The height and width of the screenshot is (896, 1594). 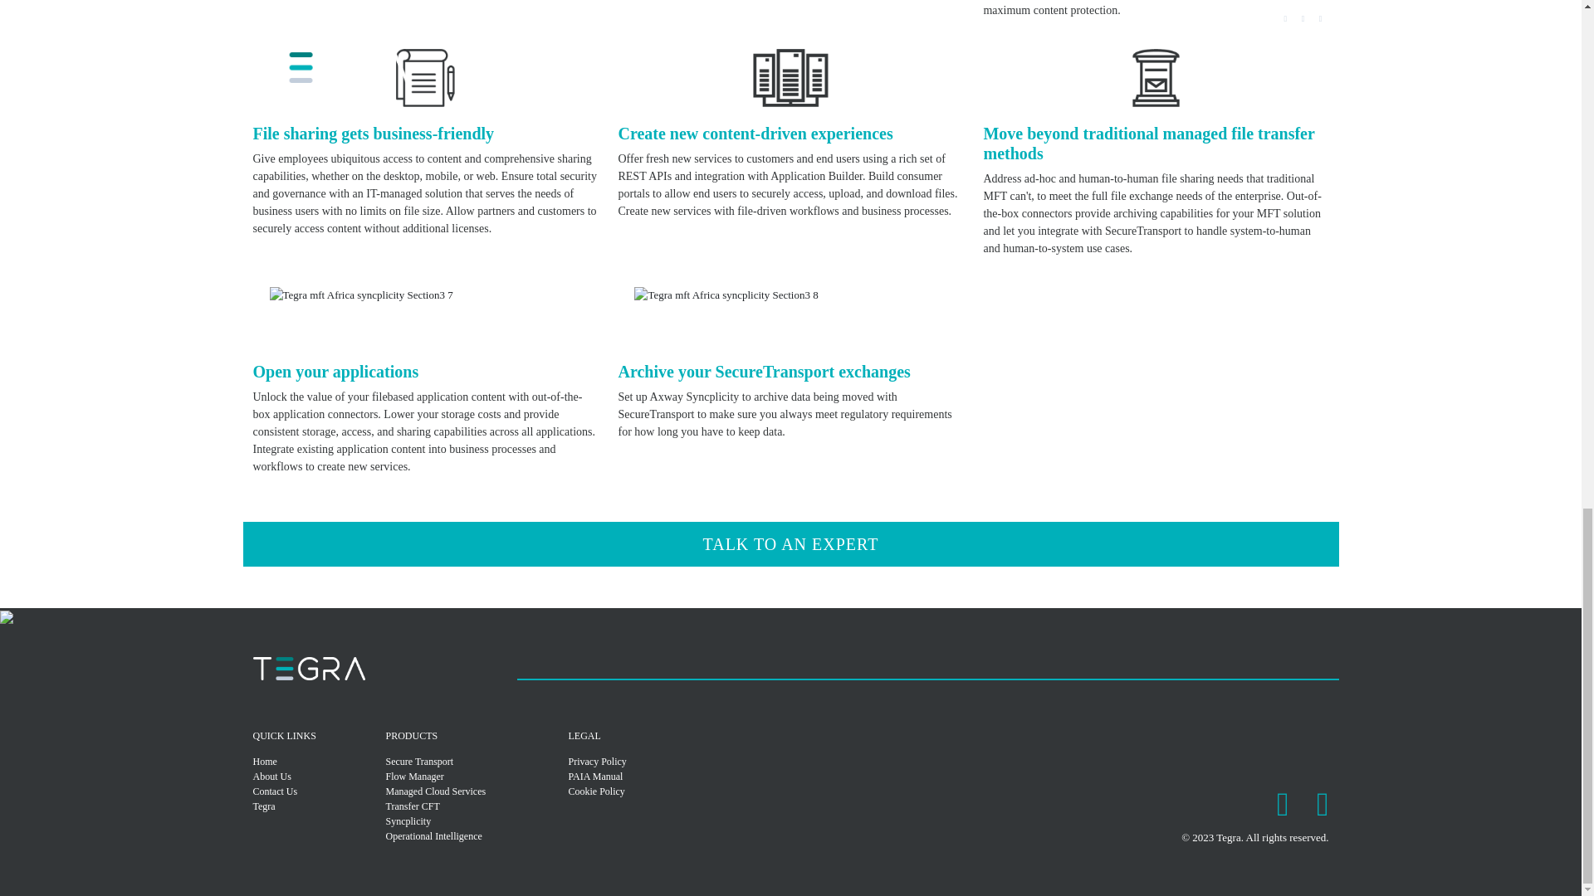 What do you see at coordinates (648, 762) in the screenshot?
I see `Privacy Policy` at bounding box center [648, 762].